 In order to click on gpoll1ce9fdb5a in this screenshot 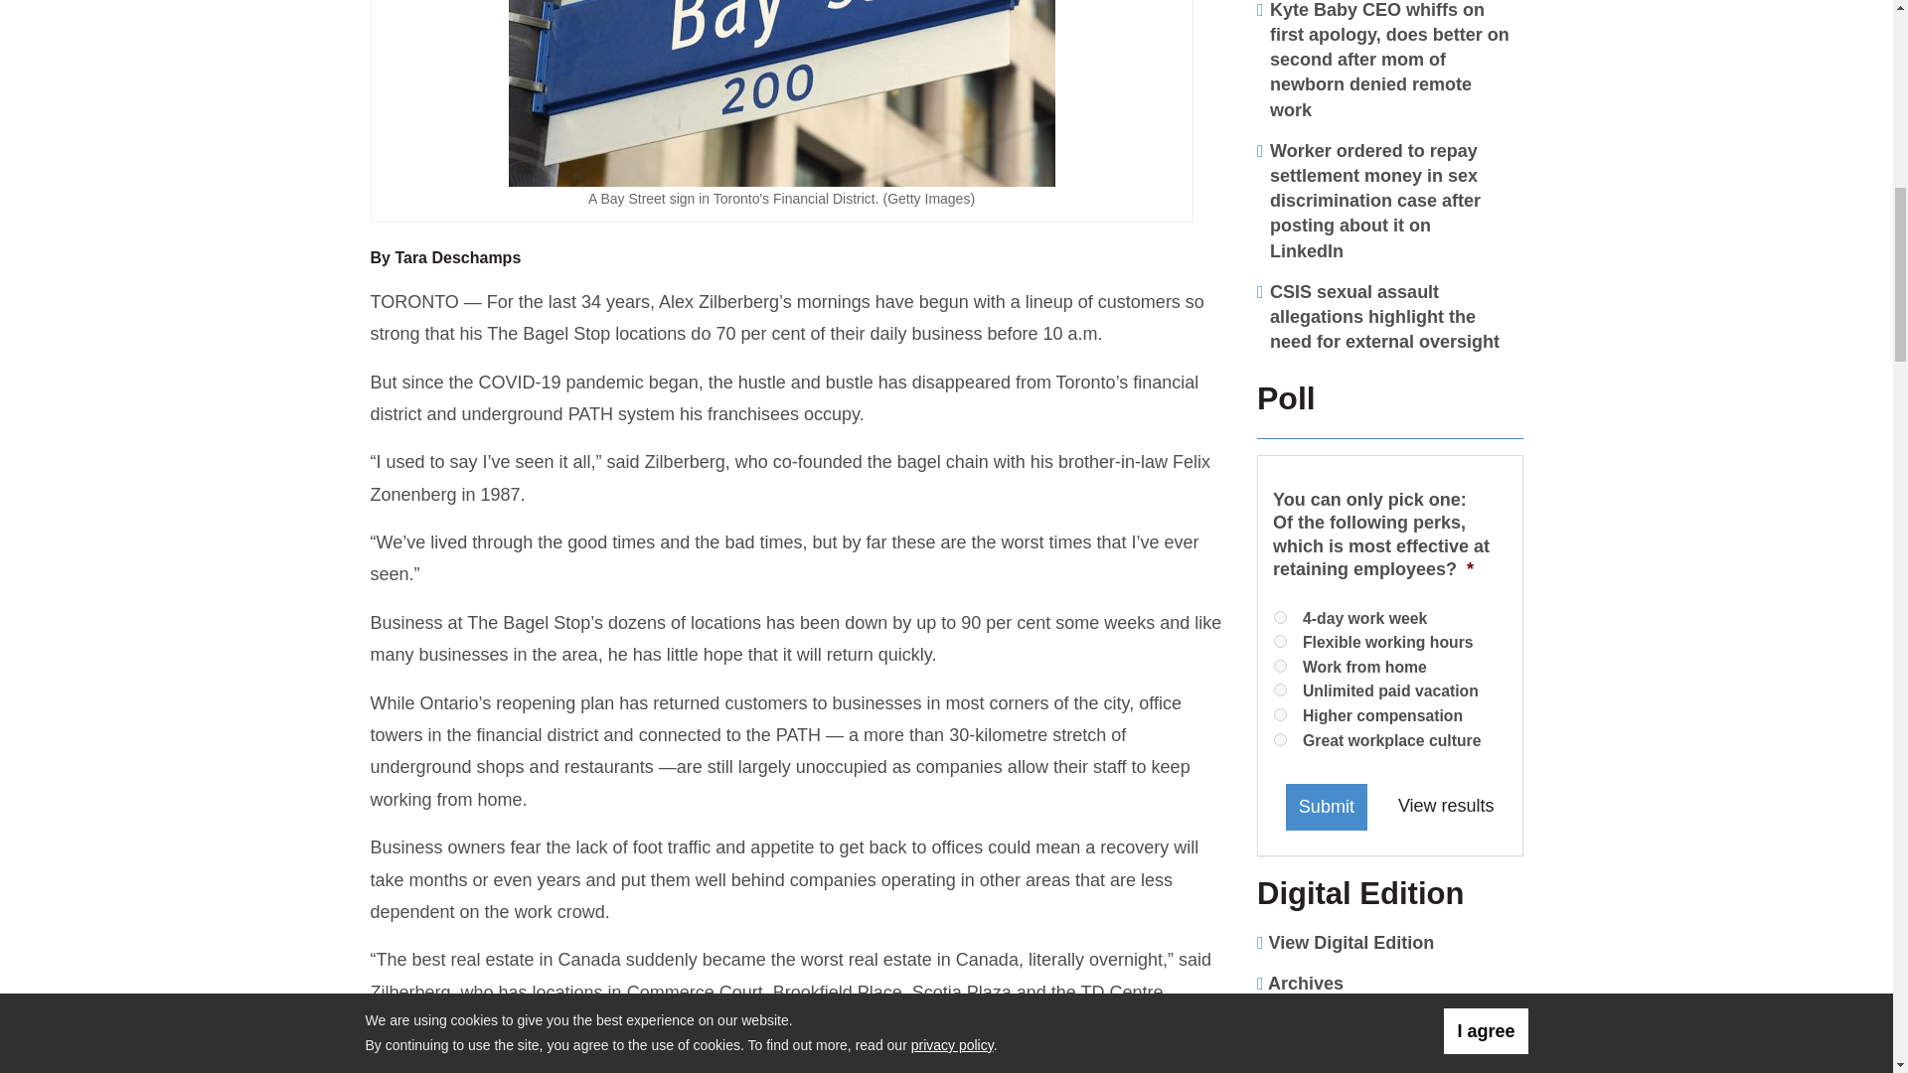, I will do `click(1280, 642)`.